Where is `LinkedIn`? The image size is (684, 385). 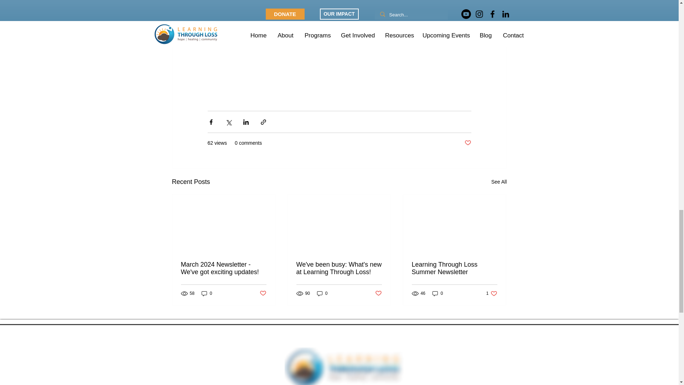 LinkedIn is located at coordinates (370, 4).